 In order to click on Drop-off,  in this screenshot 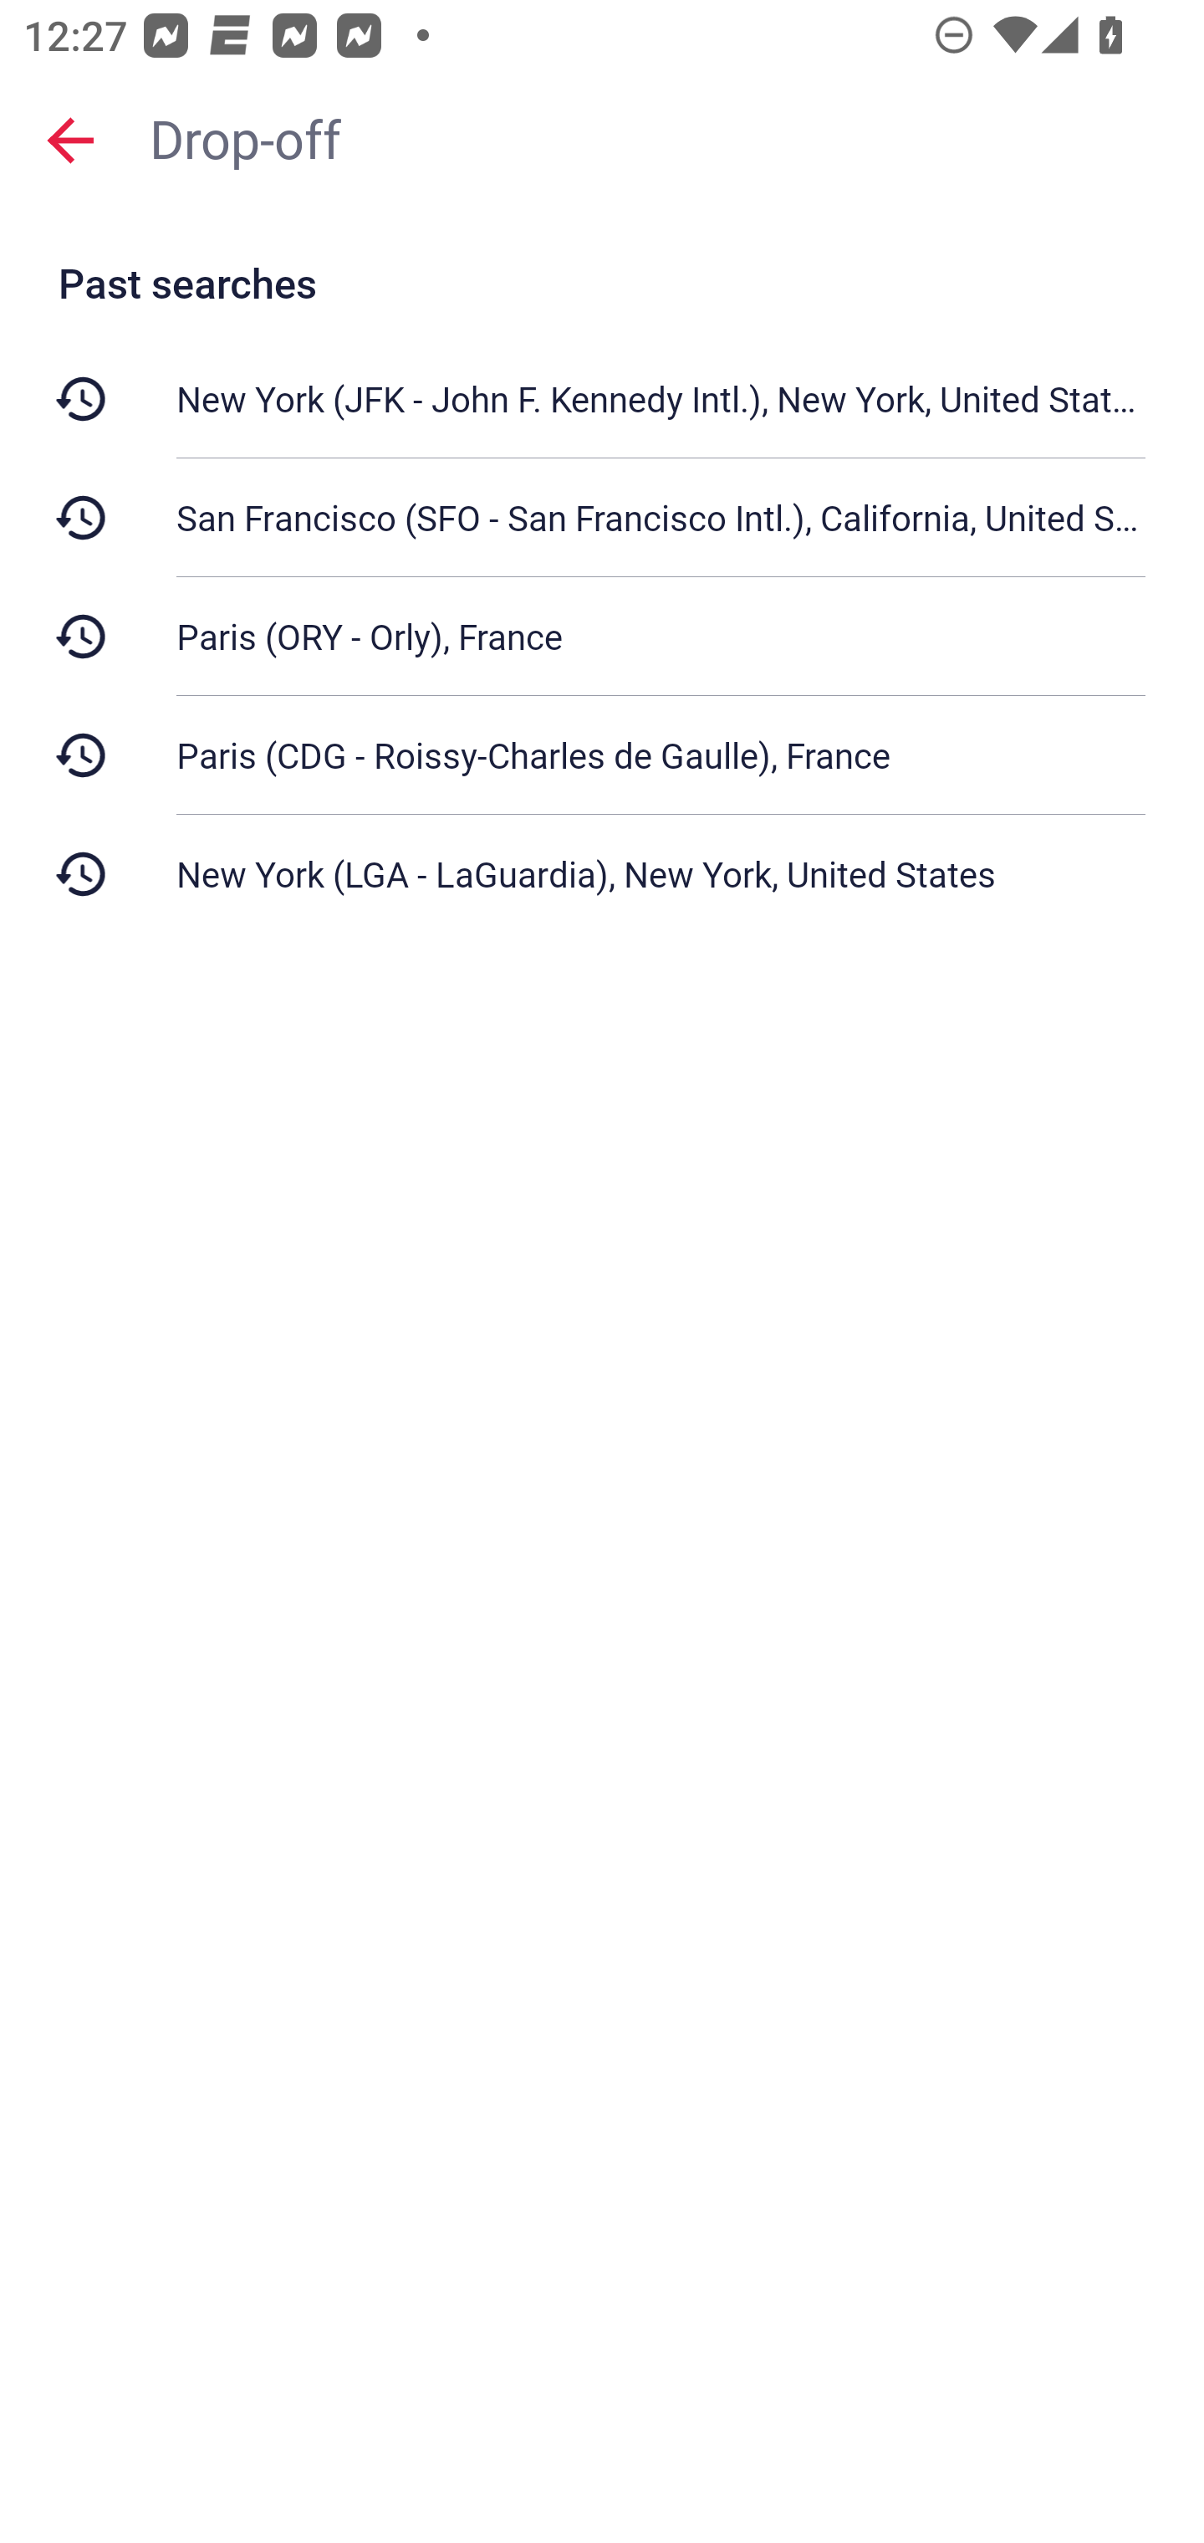, I will do `click(661, 139)`.